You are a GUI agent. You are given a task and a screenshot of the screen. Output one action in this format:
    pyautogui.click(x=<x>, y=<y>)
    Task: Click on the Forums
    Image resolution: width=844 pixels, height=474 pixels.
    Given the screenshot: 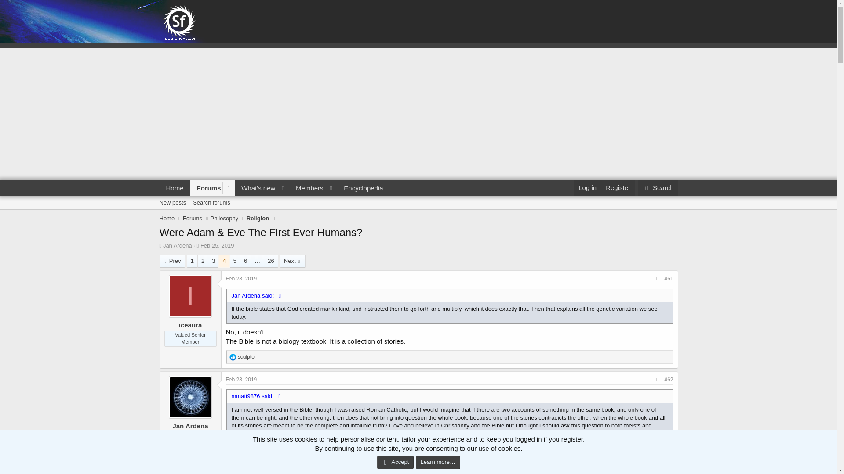 What is the action you would take?
    pyautogui.click(x=618, y=188)
    